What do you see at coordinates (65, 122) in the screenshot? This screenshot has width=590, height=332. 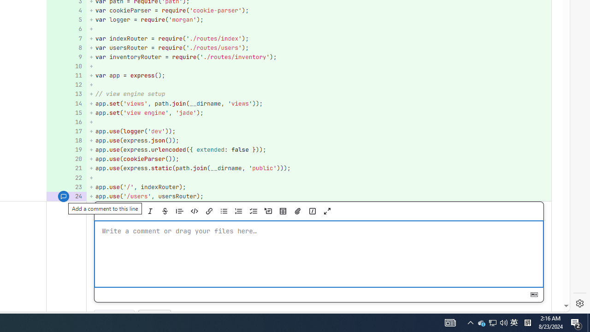 I see `16` at bounding box center [65, 122].